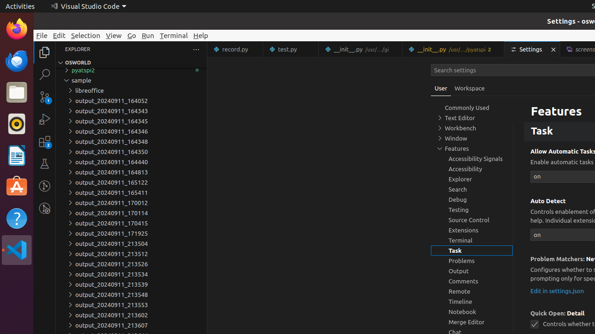  Describe the element at coordinates (131, 325) in the screenshot. I see `output_20240911_213607` at that location.